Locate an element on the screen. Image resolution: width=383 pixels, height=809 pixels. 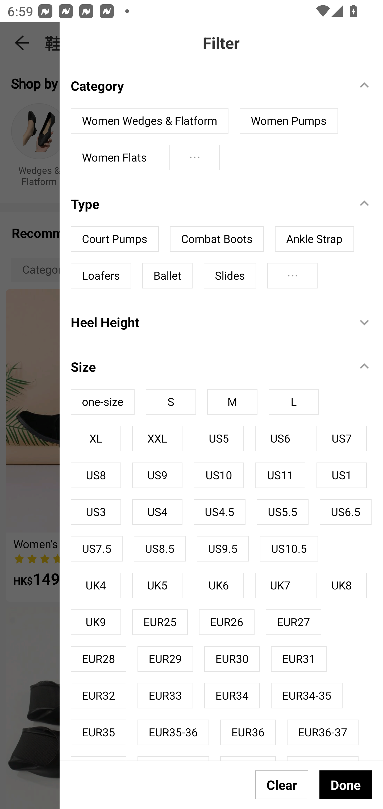
US3 is located at coordinates (96, 512).